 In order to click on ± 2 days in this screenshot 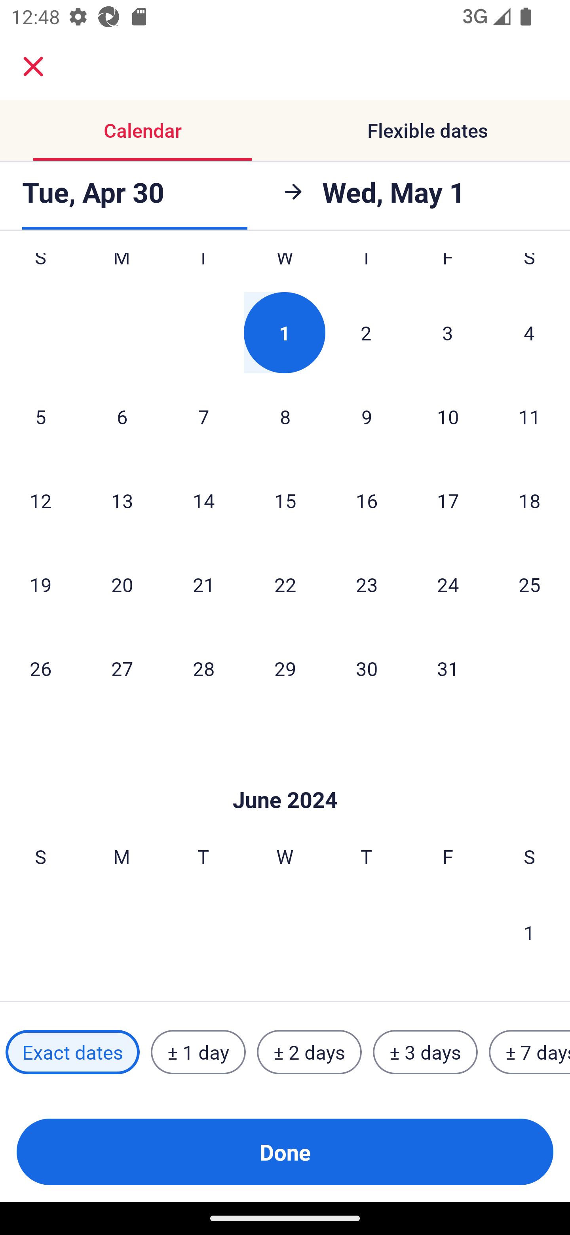, I will do `click(310, 1052)`.